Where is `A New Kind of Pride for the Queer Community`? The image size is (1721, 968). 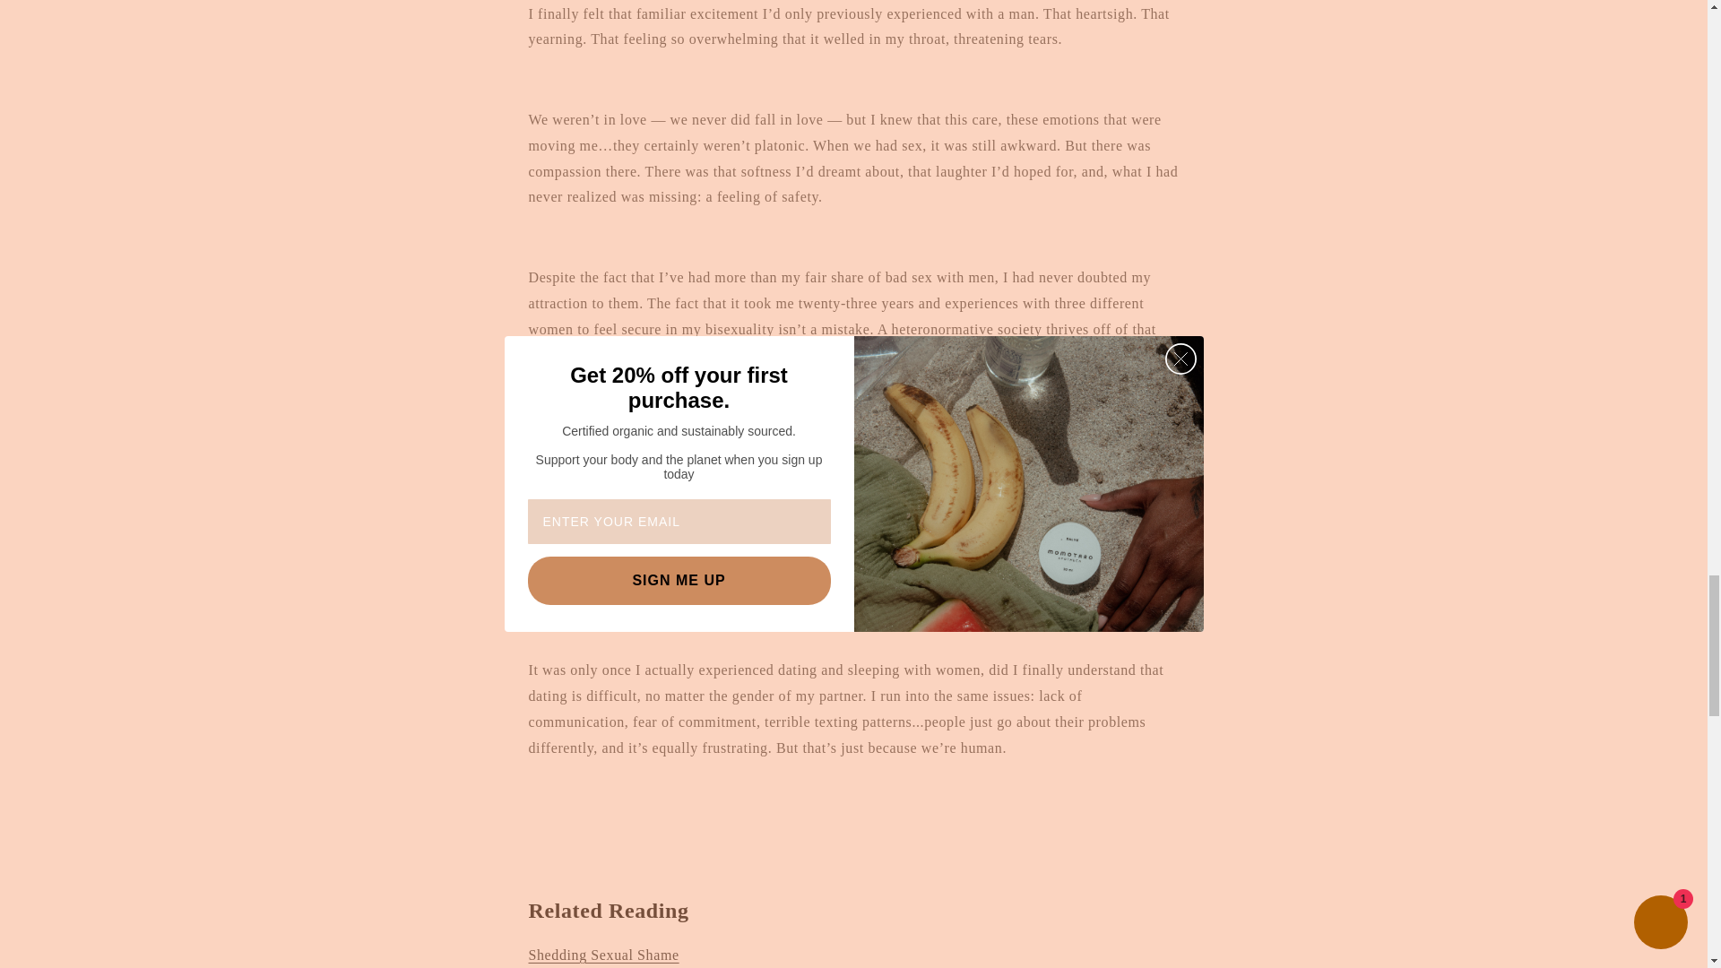
A New Kind of Pride for the Queer Community is located at coordinates (912, 380).